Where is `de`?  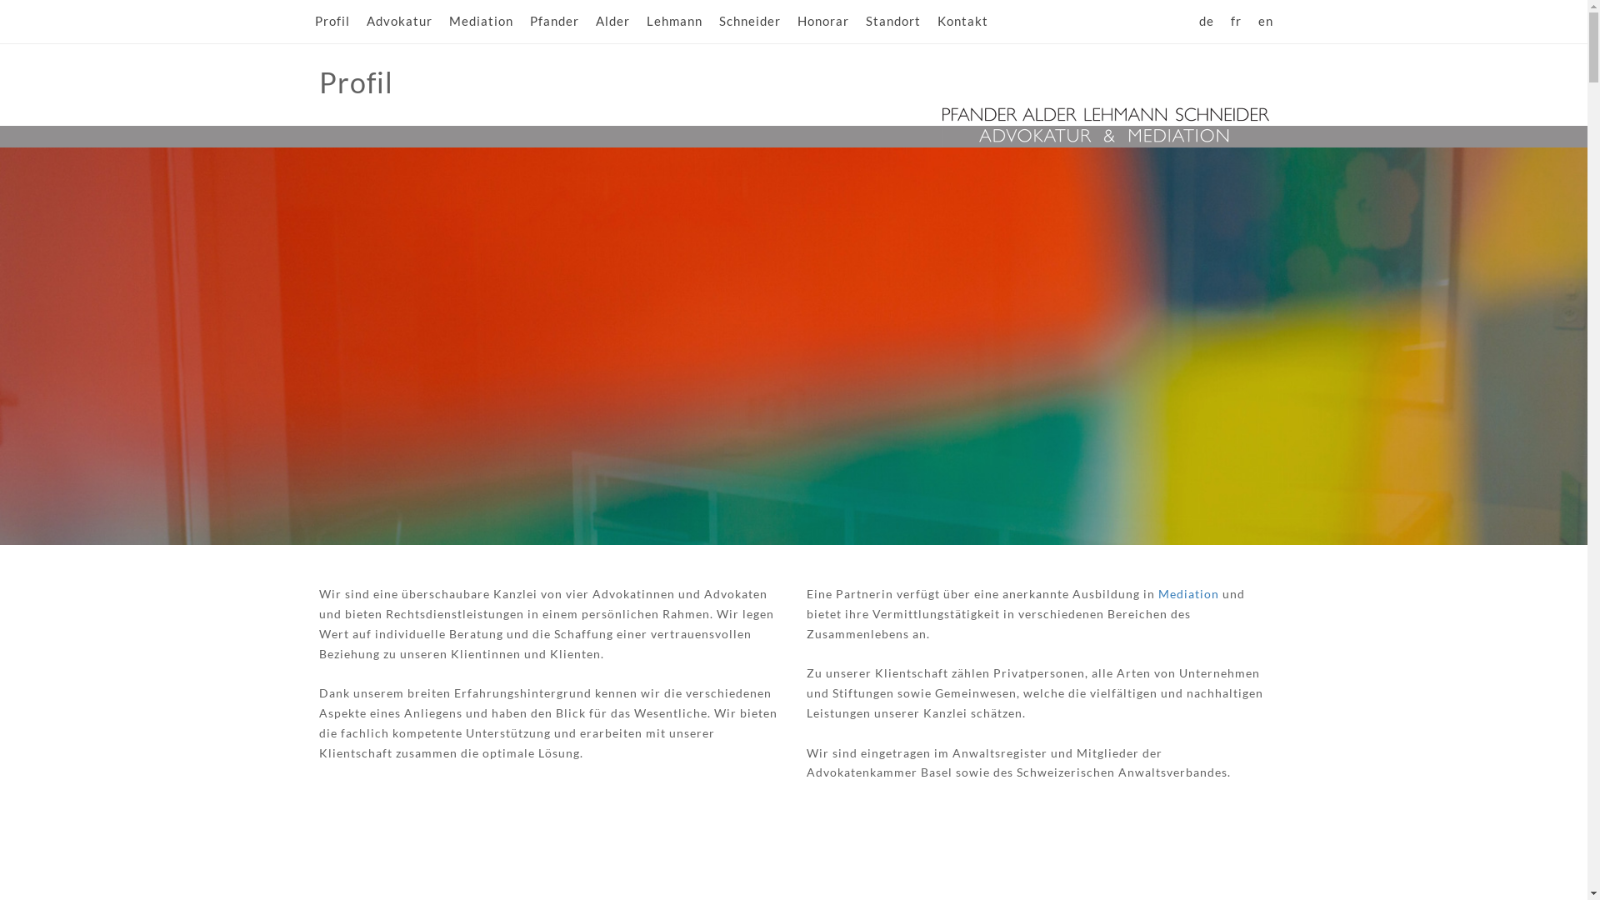 de is located at coordinates (1206, 22).